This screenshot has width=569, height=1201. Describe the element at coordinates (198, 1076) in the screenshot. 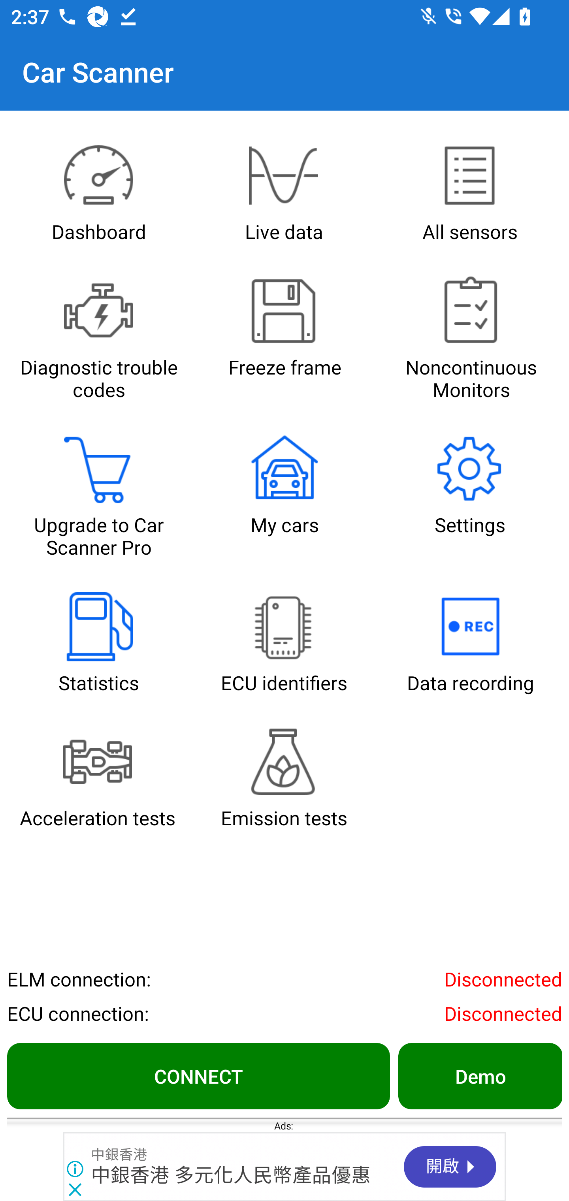

I see `CONNECT` at that location.